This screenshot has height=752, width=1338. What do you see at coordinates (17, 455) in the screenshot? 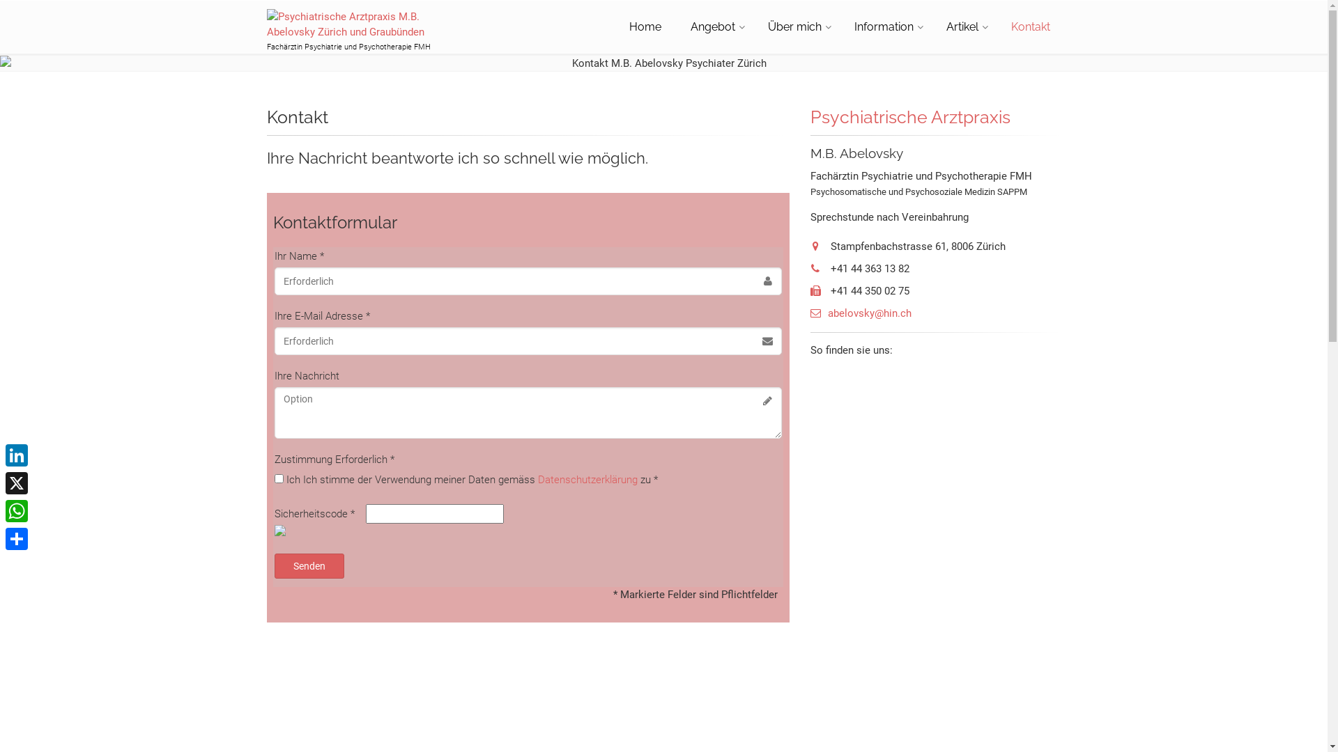
I see `LinkedIn` at bounding box center [17, 455].